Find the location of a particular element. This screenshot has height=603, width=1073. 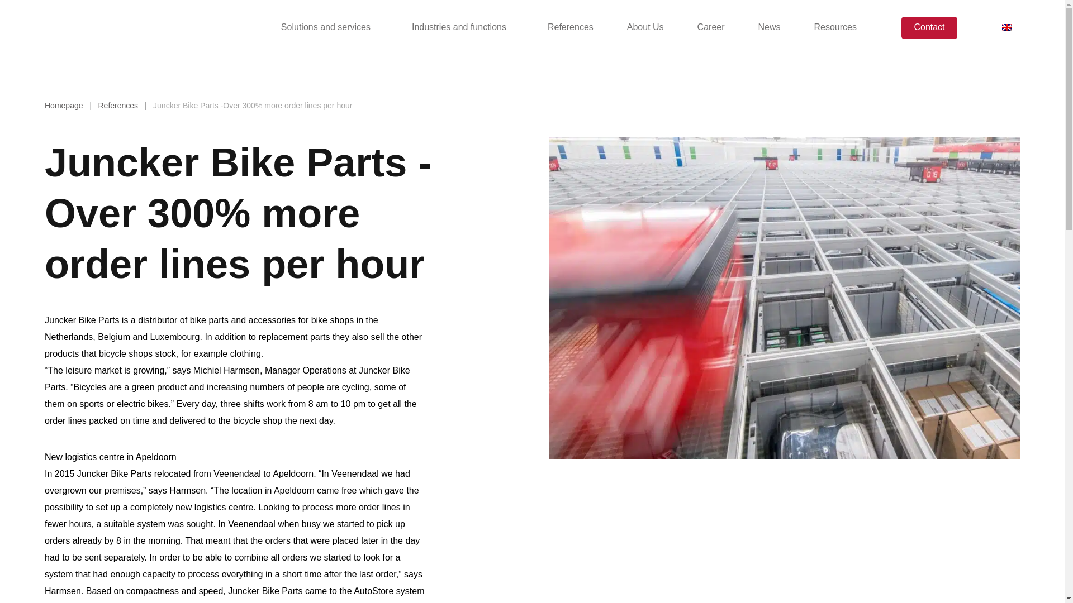

Contact is located at coordinates (929, 28).